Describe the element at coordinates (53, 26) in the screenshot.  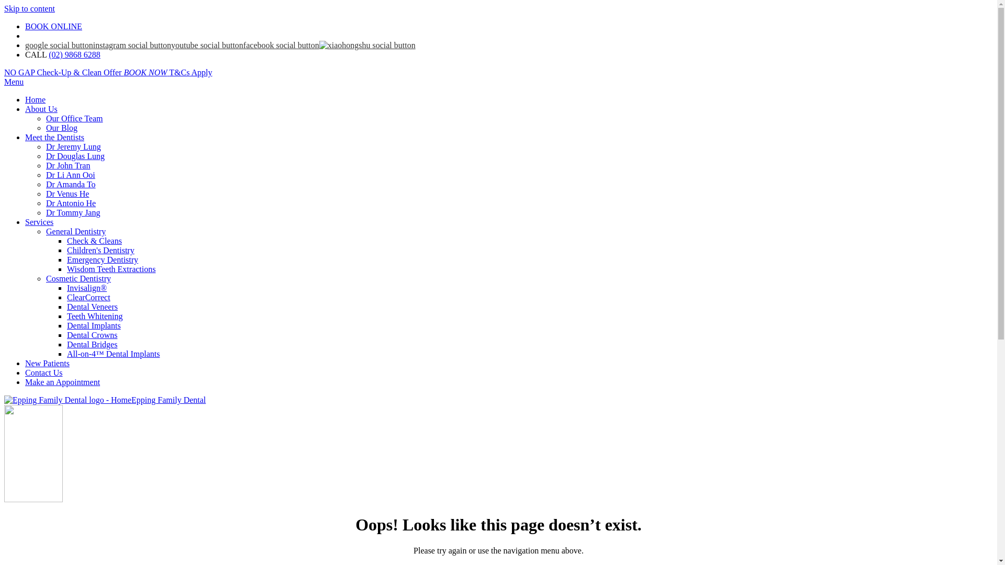
I see `BOOK ONLINE` at that location.